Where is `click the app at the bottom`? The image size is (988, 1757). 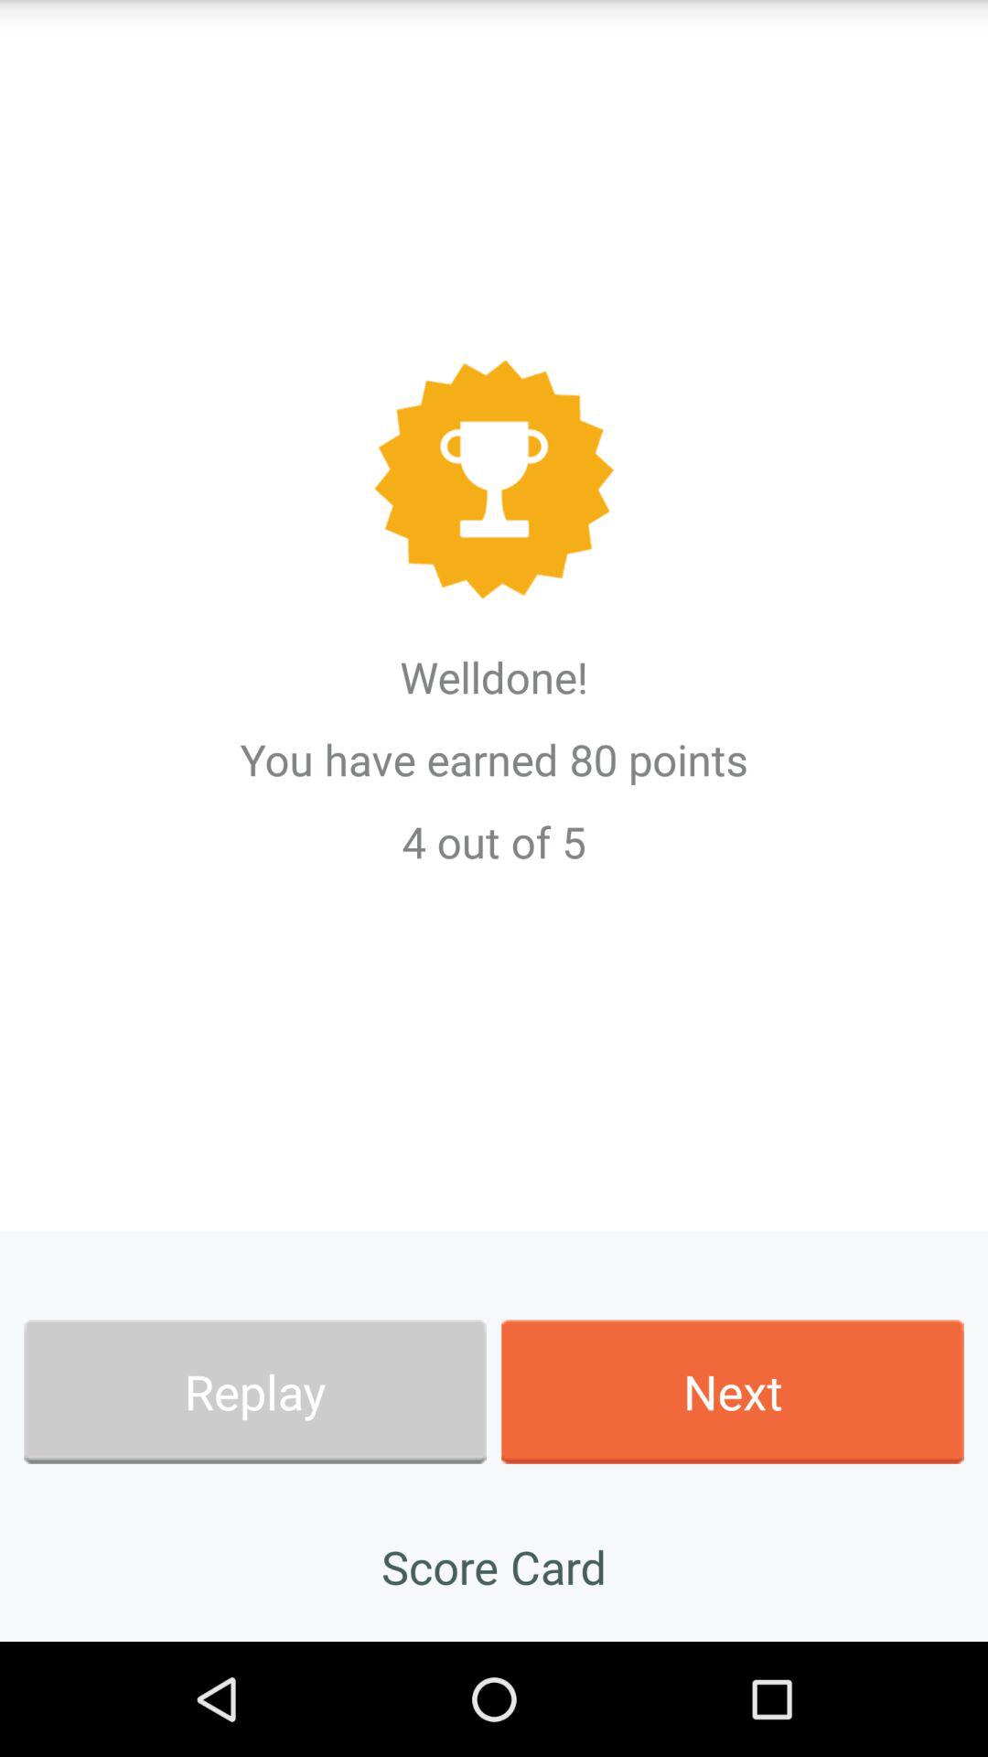
click the app at the bottom is located at coordinates (494, 1567).